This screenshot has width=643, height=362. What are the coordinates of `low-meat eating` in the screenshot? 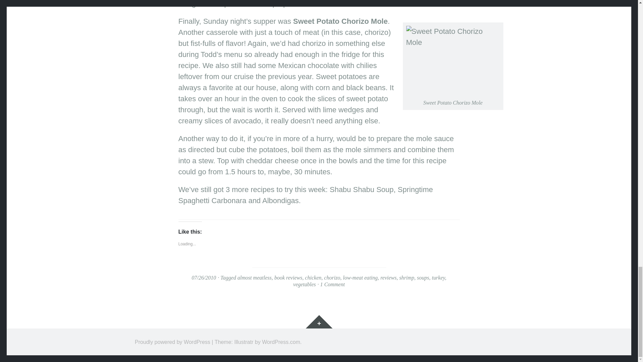 It's located at (360, 278).